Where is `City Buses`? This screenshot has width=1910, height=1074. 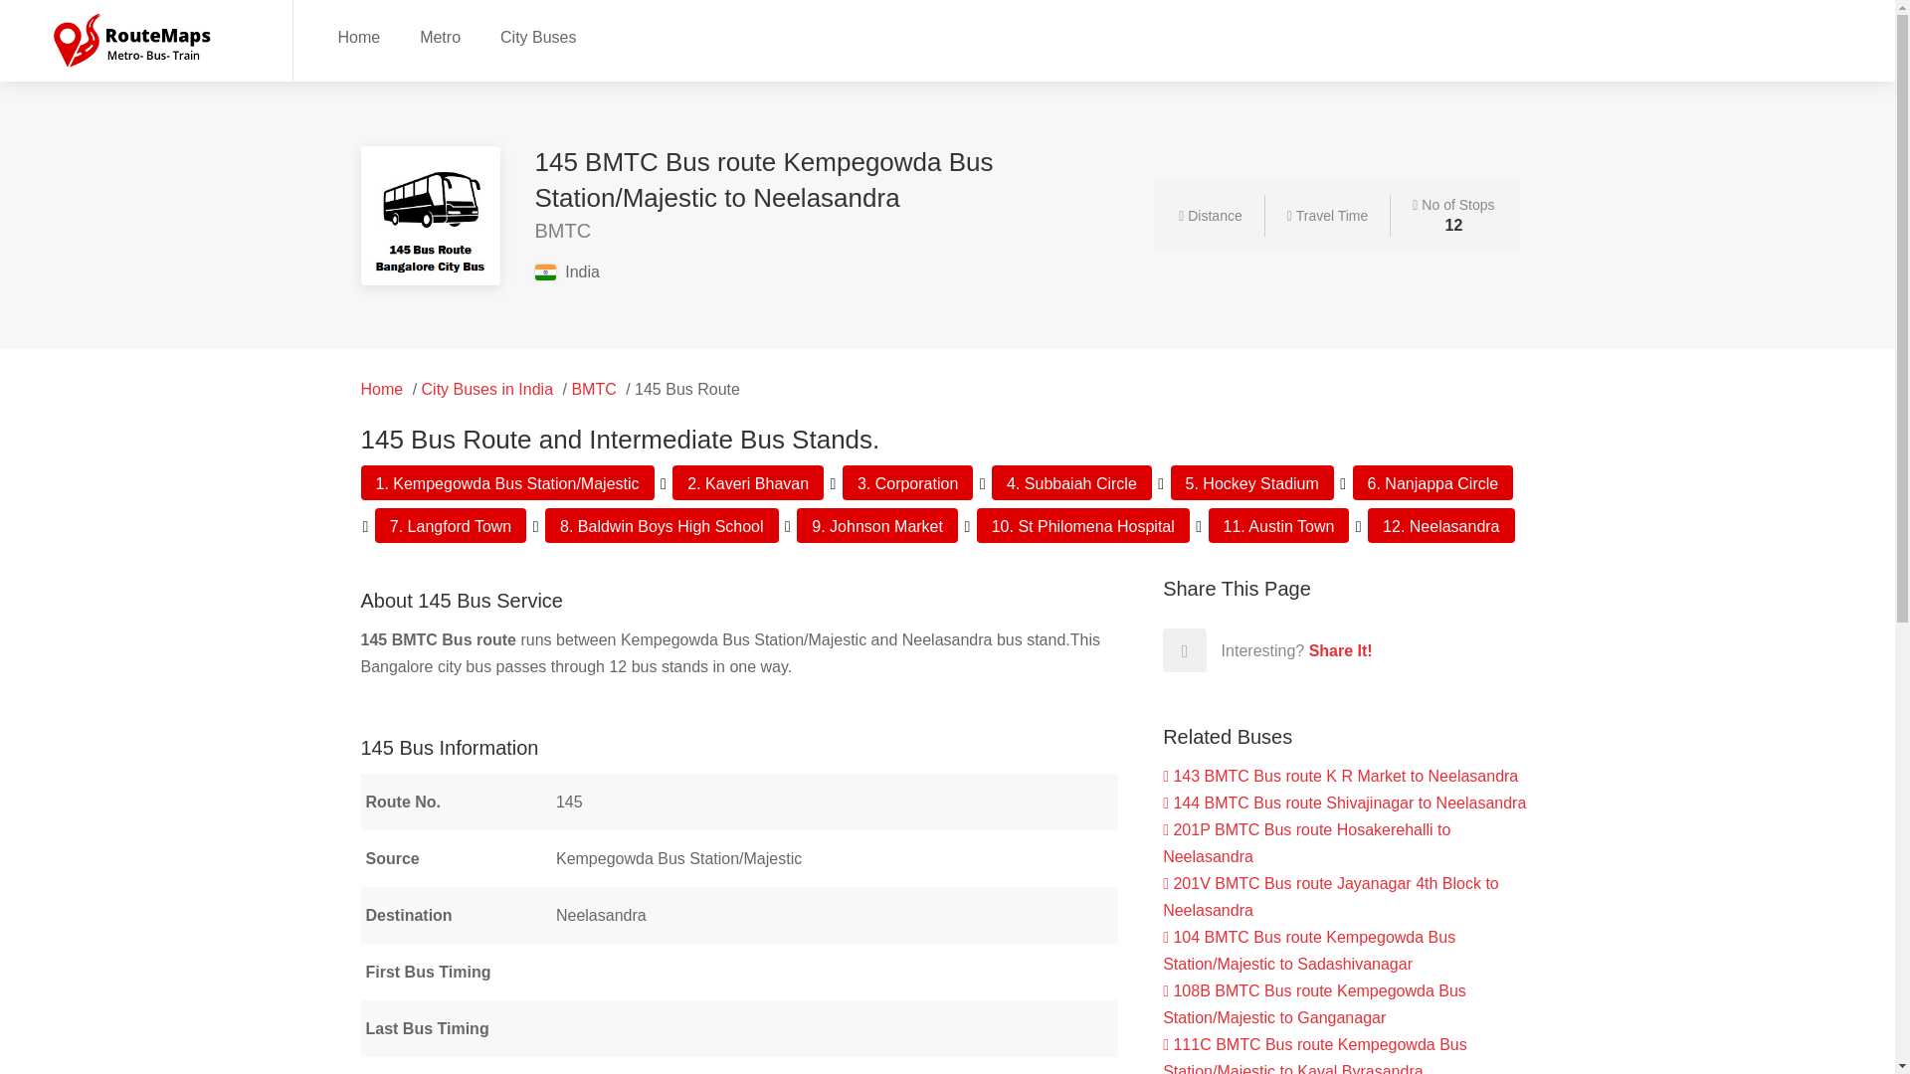
City Buses is located at coordinates (537, 36).